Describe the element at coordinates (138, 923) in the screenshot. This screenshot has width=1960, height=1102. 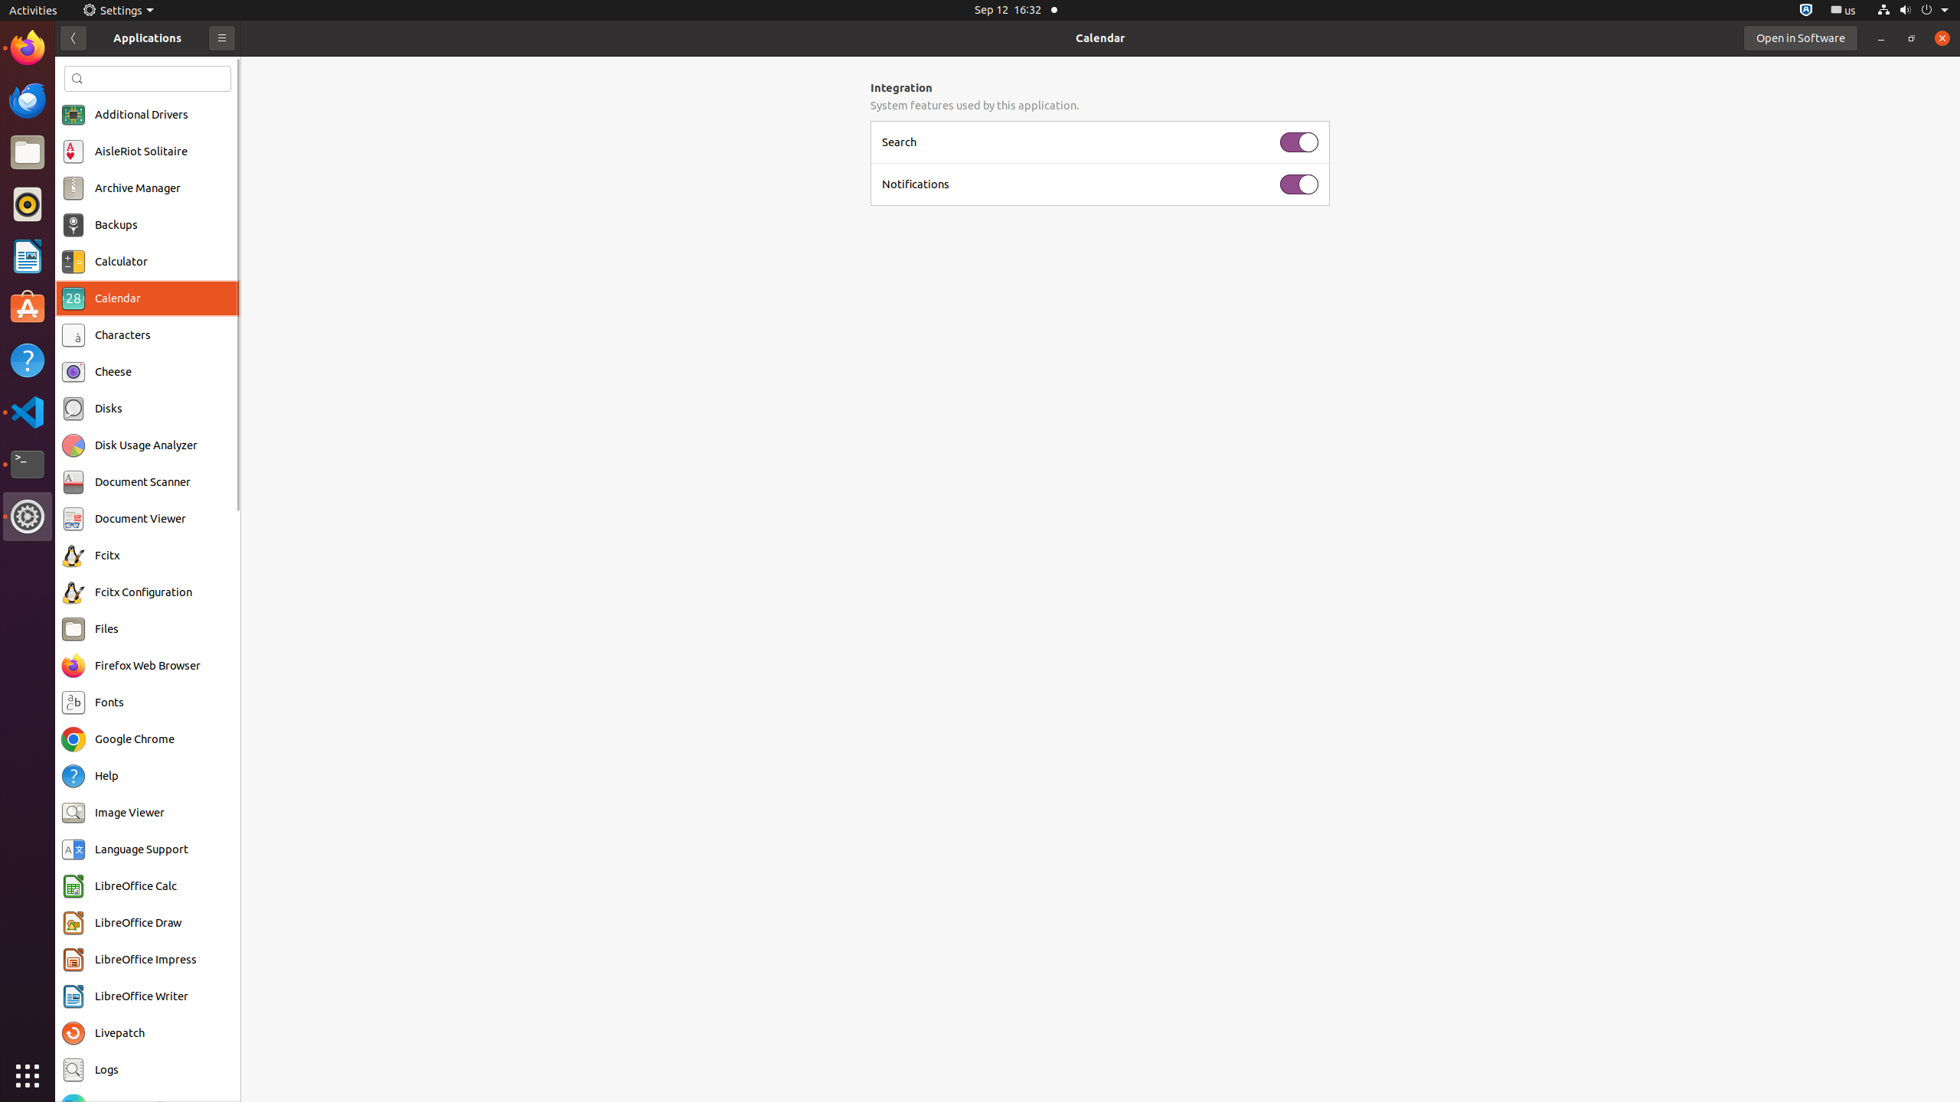
I see `LibreOffice Draw` at that location.